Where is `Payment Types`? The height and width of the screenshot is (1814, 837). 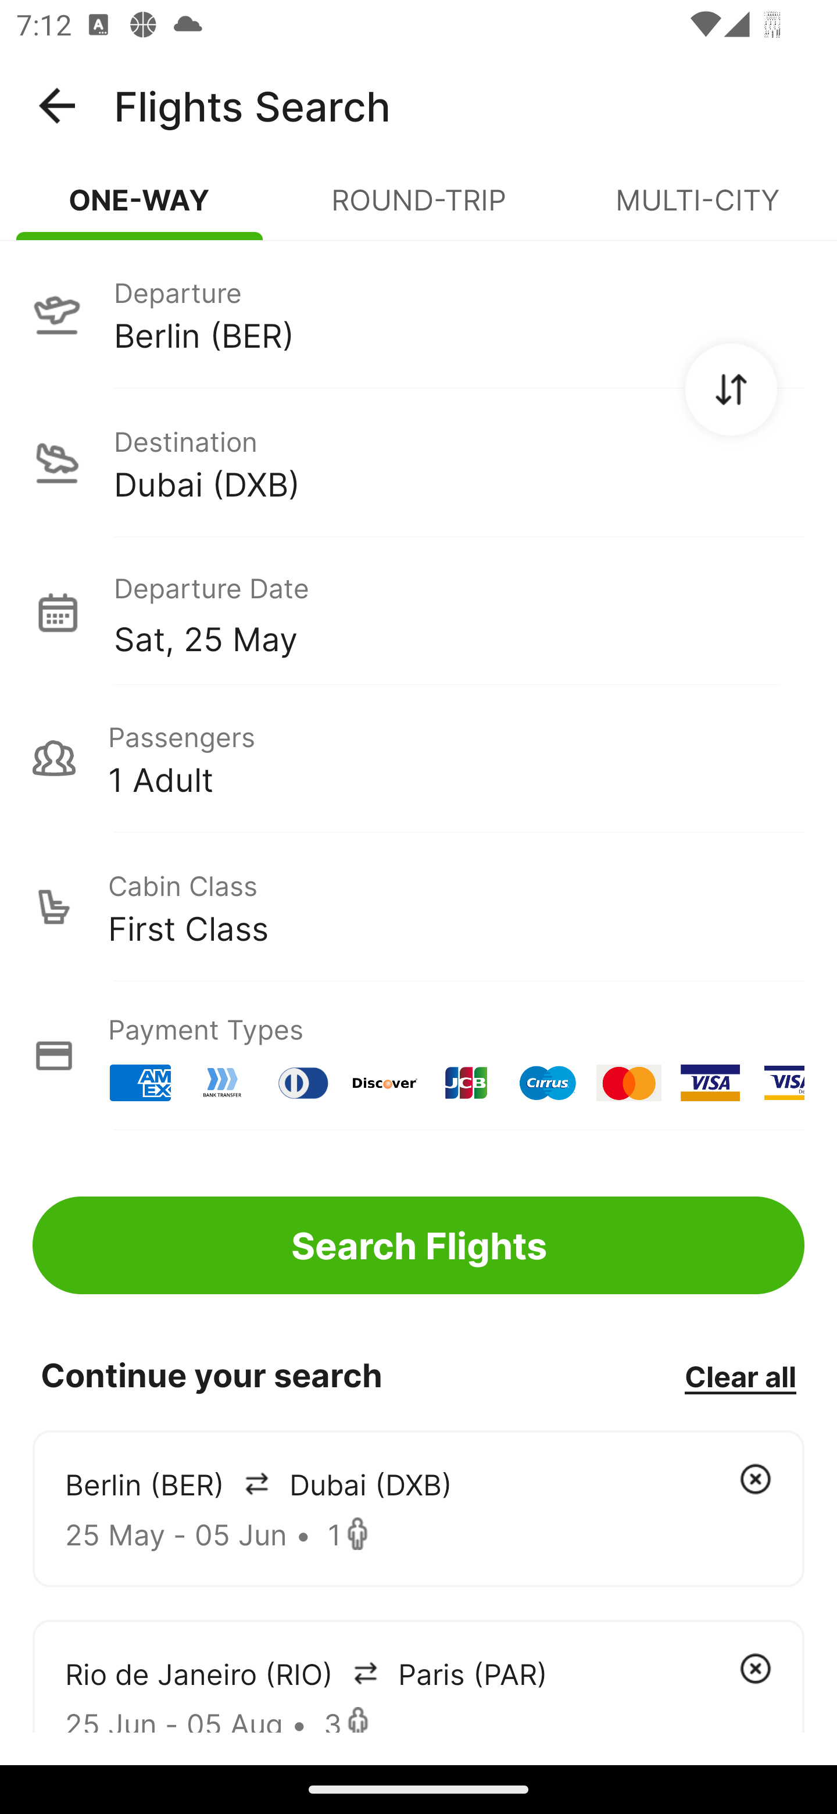 Payment Types is located at coordinates (419, 1056).